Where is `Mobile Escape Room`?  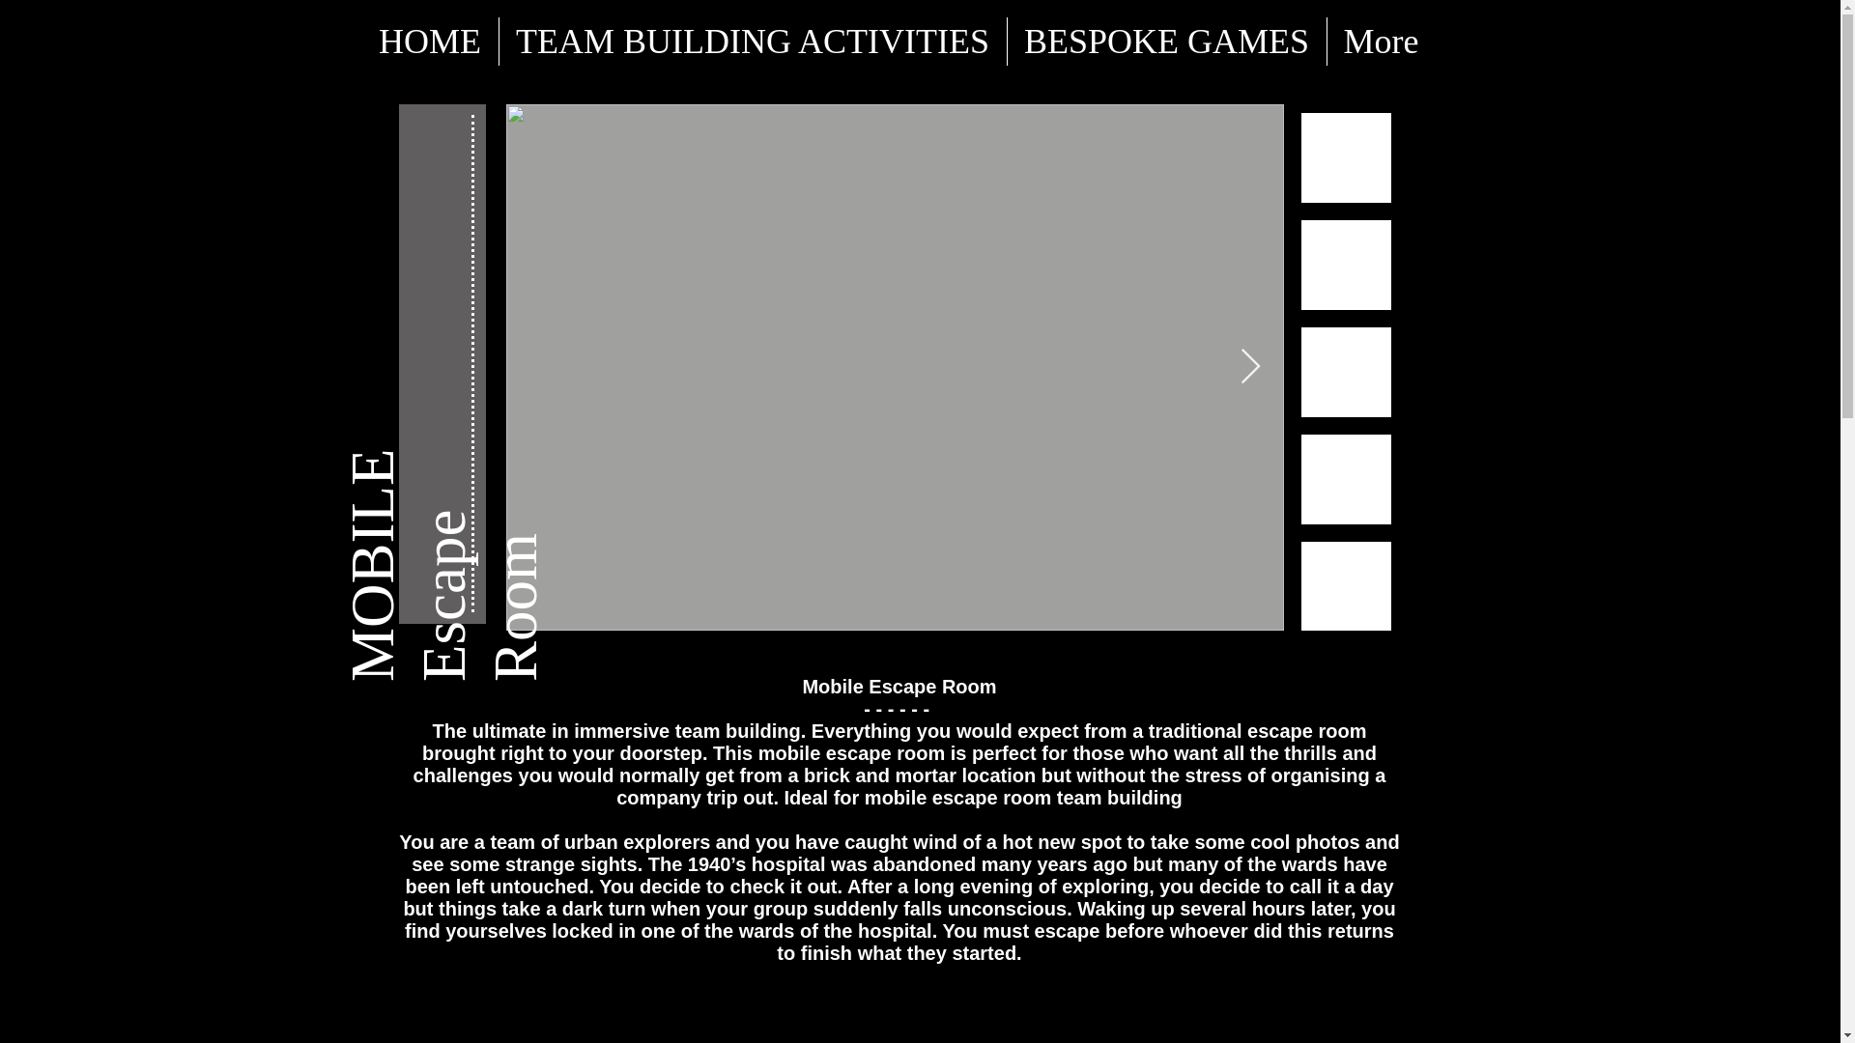
Mobile Escape Room is located at coordinates (899, 686).